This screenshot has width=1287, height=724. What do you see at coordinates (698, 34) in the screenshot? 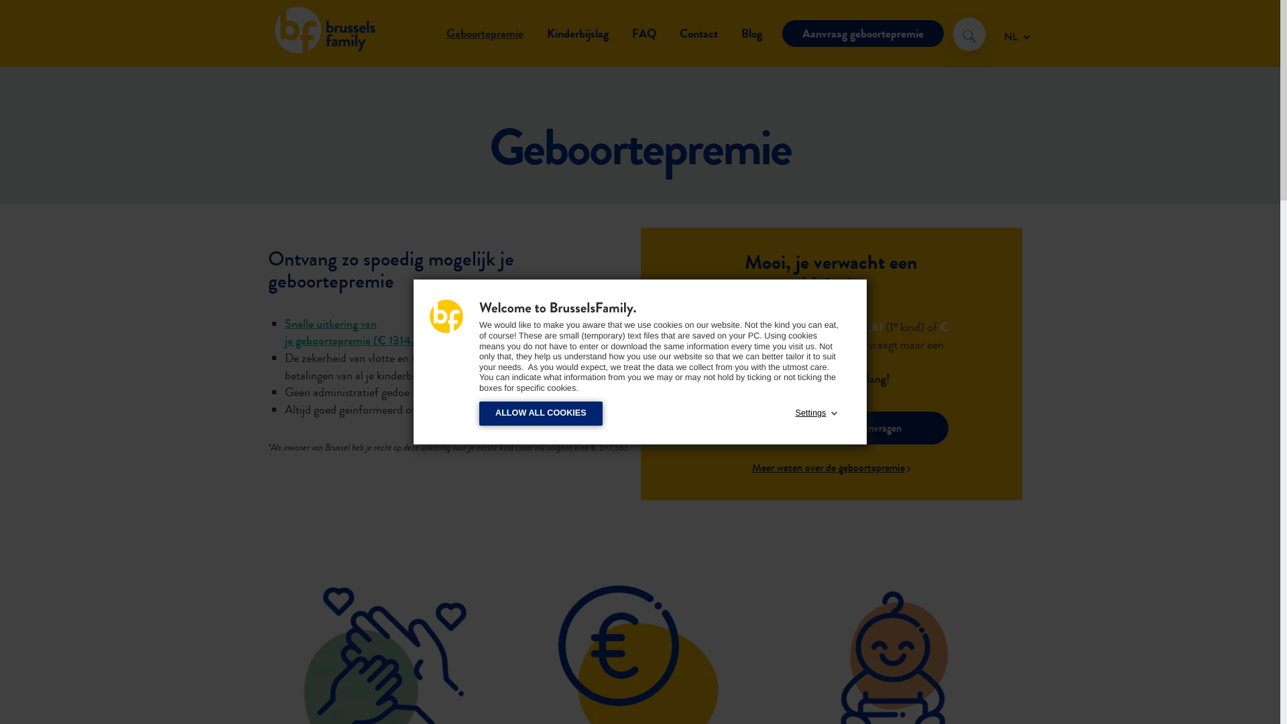
I see `Contact` at bounding box center [698, 34].